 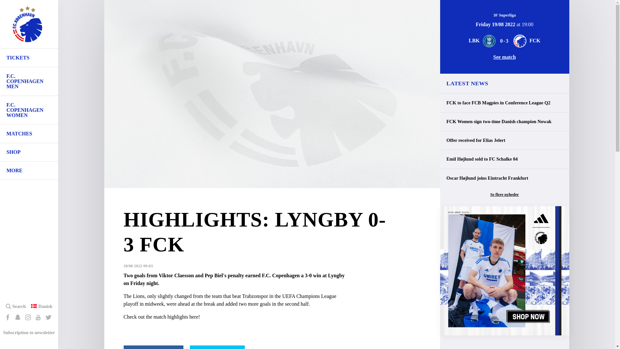 I want to click on F.C. Copenhagen Women, so click(x=29, y=110).